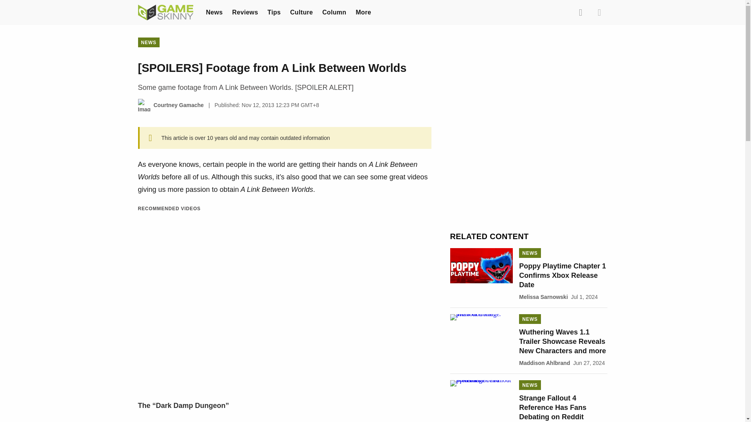 This screenshot has width=751, height=422. Describe the element at coordinates (599, 12) in the screenshot. I see `Dark Mode` at that location.